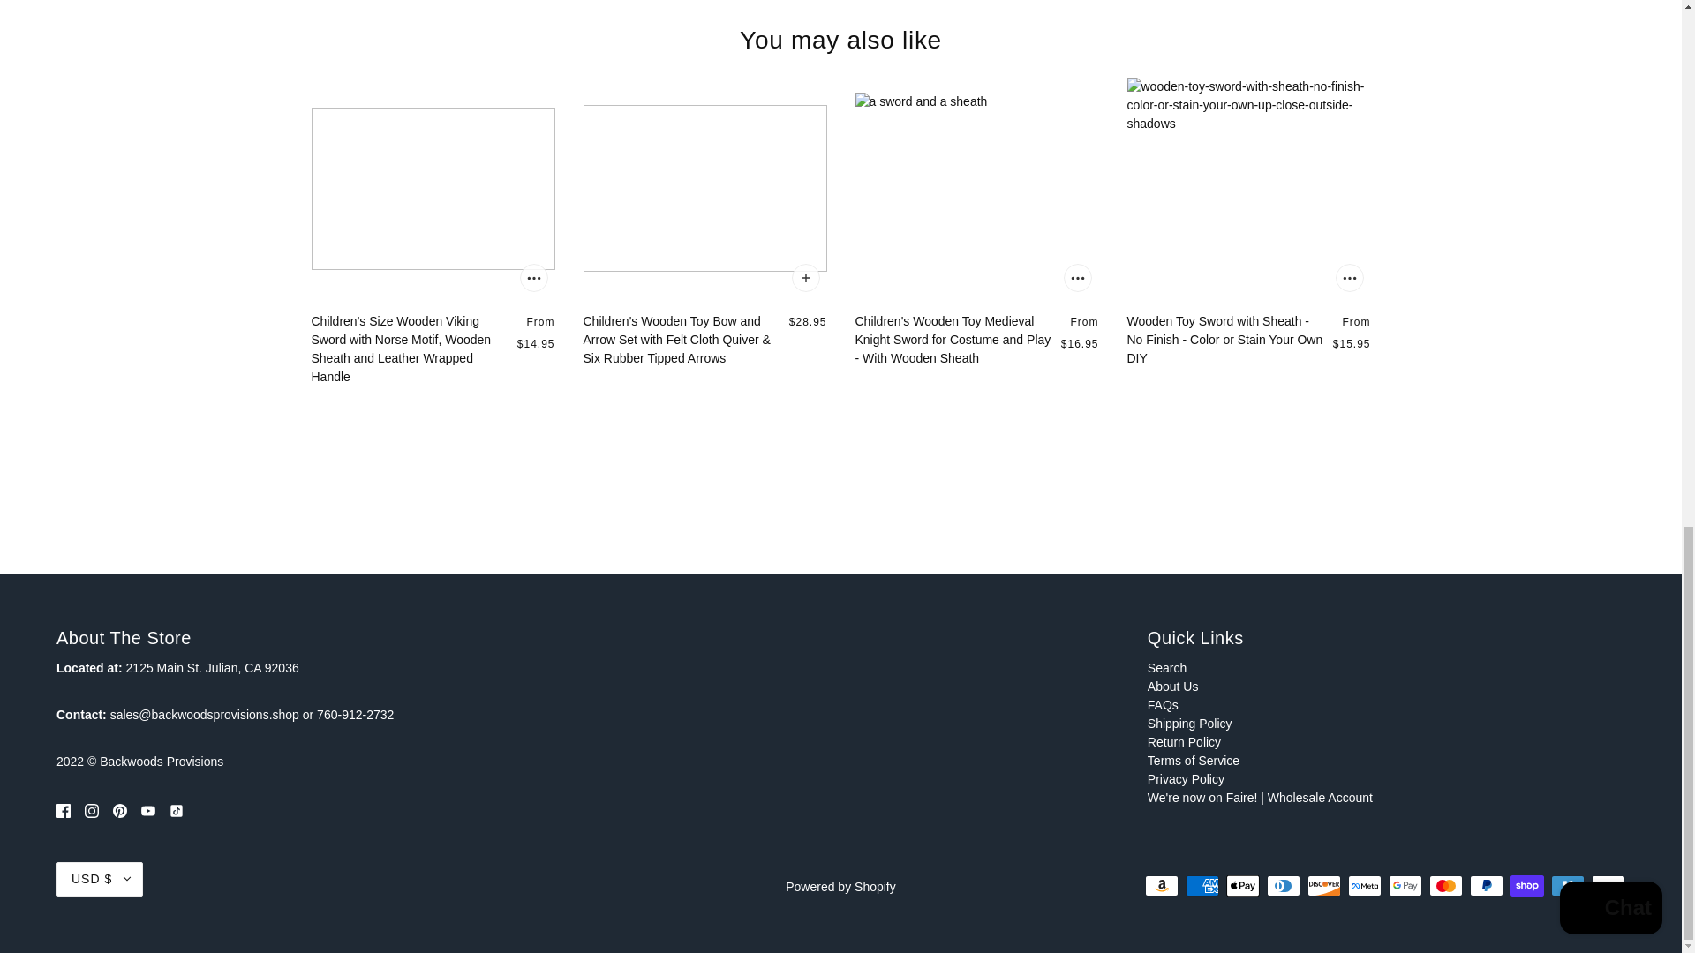 This screenshot has width=1695, height=953. What do you see at coordinates (1162, 886) in the screenshot?
I see `Amazon` at bounding box center [1162, 886].